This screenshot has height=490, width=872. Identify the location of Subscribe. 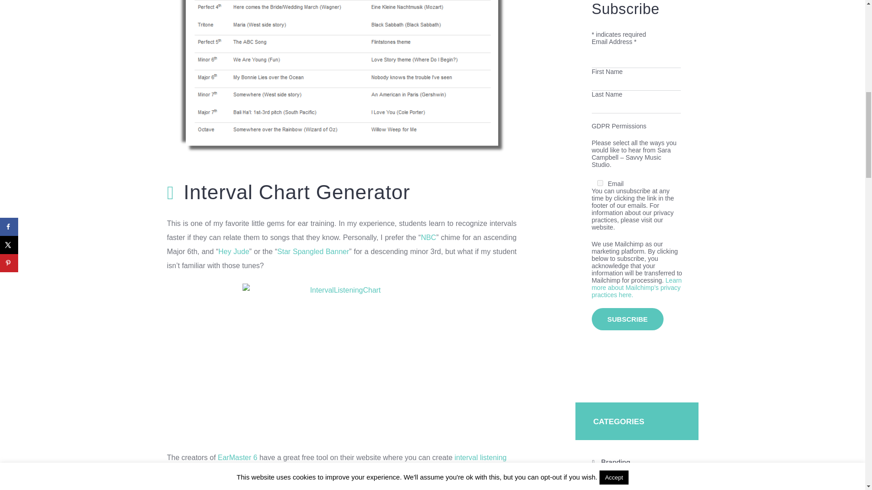
(628, 318).